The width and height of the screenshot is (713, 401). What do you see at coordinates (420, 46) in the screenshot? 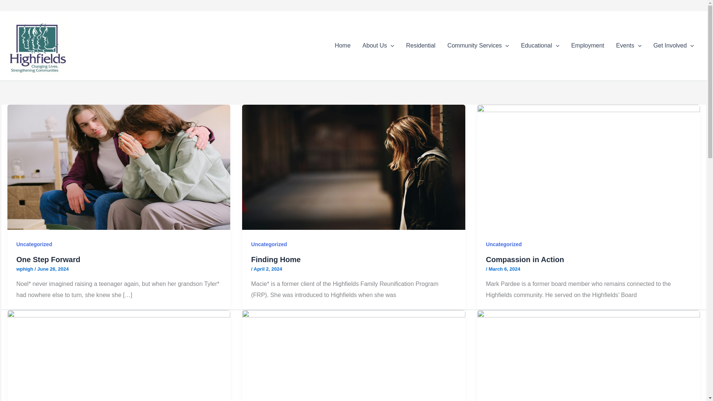
I see `Residential` at bounding box center [420, 46].